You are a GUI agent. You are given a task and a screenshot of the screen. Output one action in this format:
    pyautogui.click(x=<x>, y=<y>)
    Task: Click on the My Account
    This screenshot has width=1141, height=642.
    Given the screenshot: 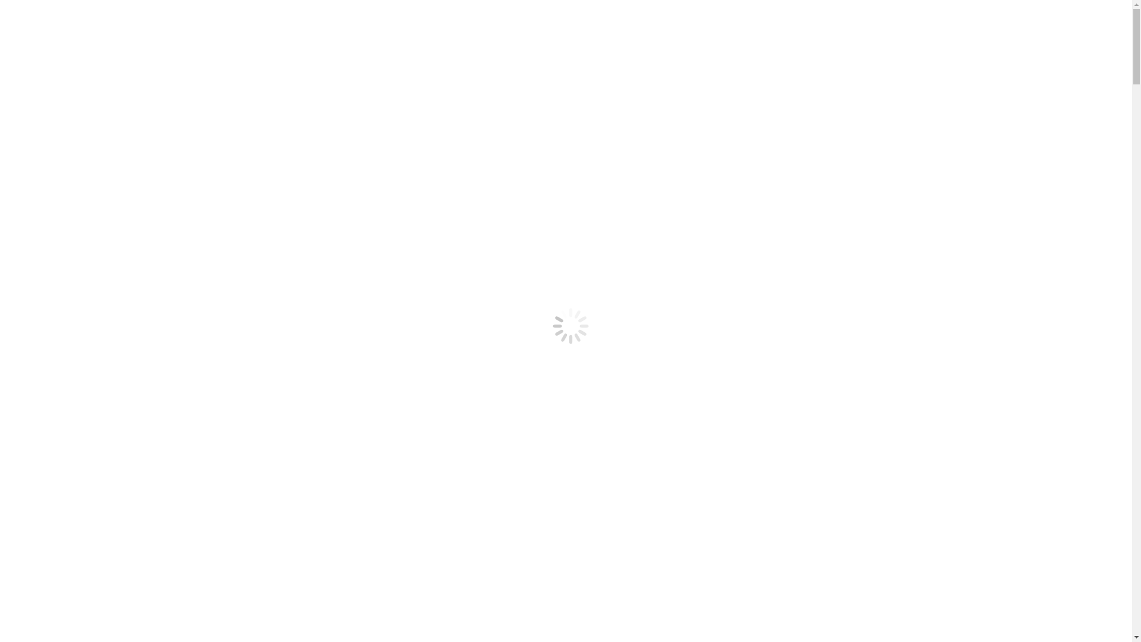 What is the action you would take?
    pyautogui.click(x=179, y=131)
    